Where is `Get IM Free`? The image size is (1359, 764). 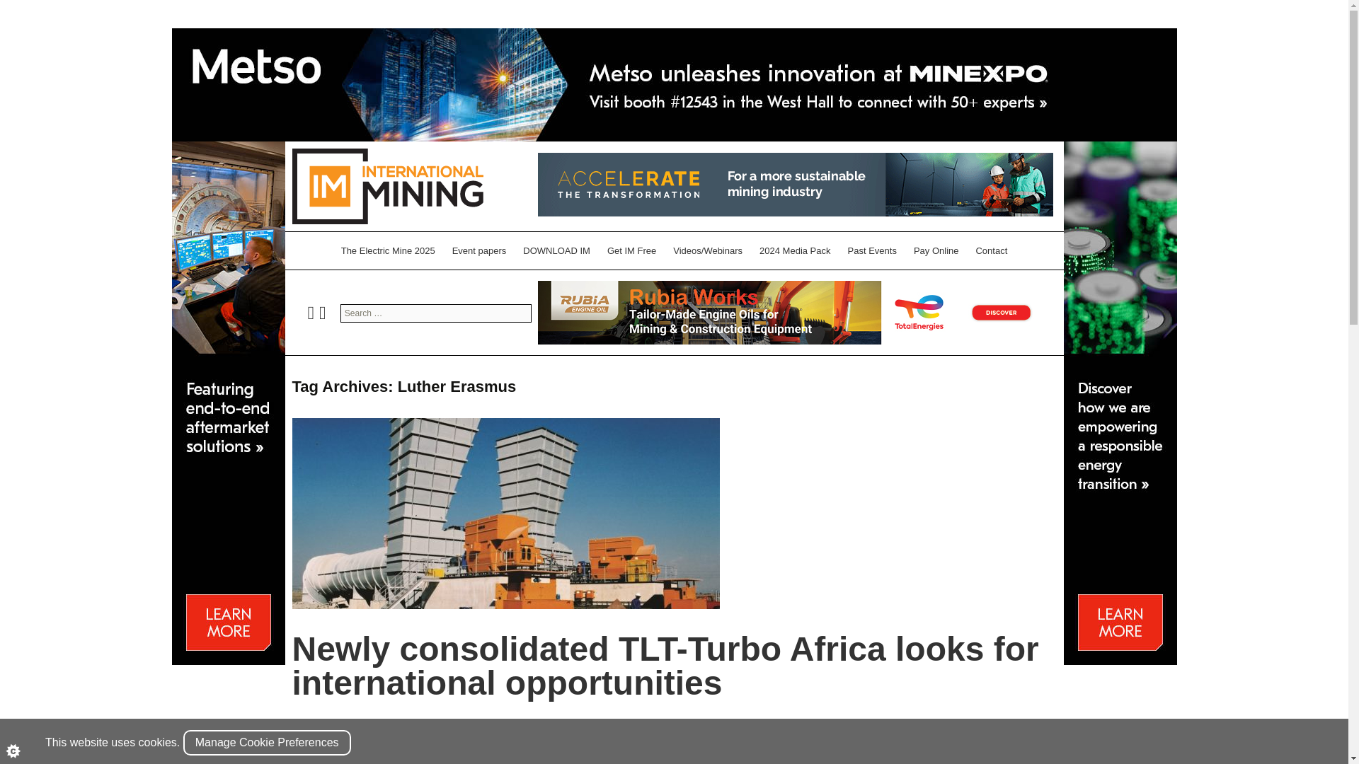
Get IM Free is located at coordinates (631, 250).